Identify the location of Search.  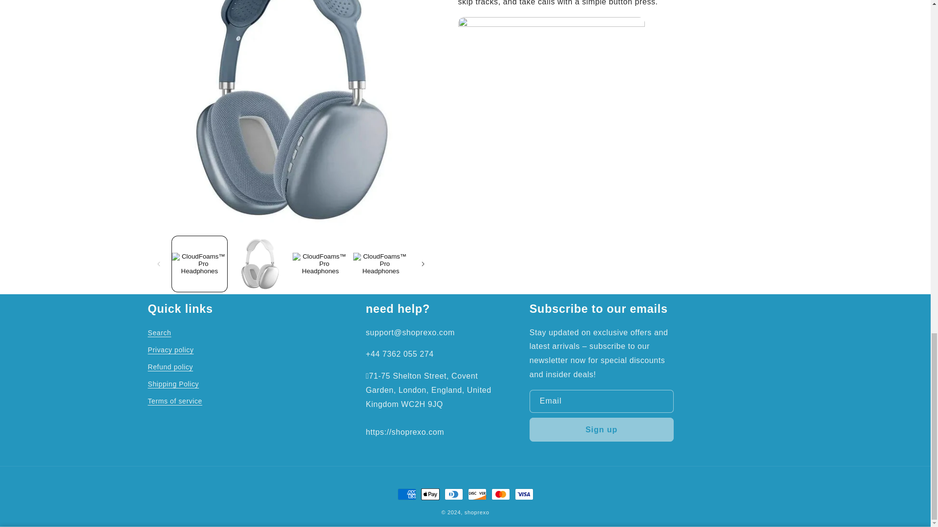
(159, 334).